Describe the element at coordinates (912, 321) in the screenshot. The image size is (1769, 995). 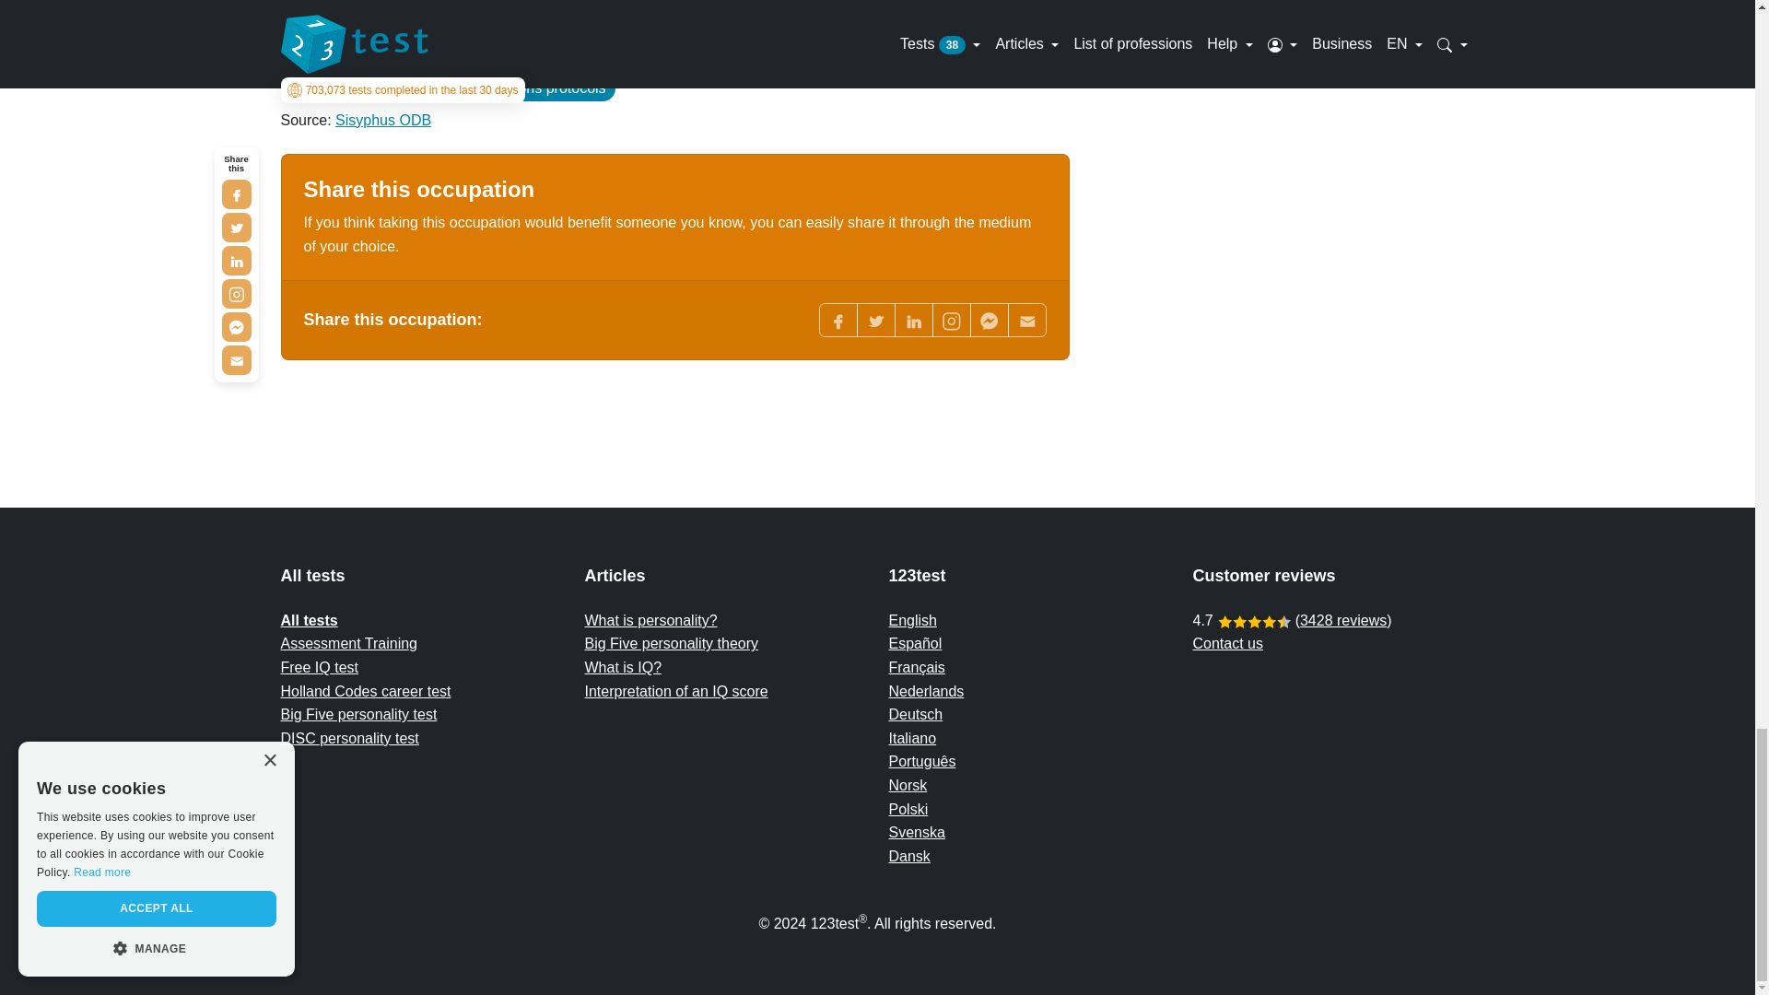
I see ` LinkedIn` at that location.